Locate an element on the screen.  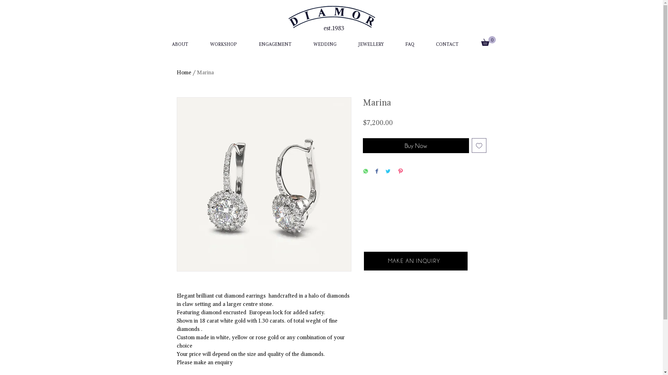
WEDDING is located at coordinates (325, 41).